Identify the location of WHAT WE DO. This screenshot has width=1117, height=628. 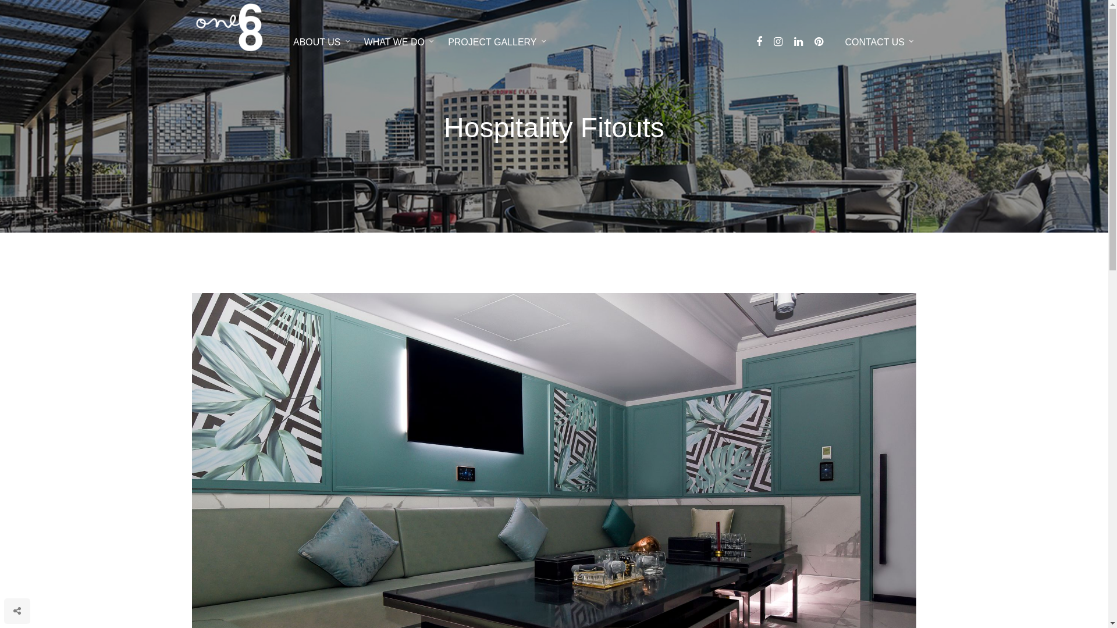
(399, 41).